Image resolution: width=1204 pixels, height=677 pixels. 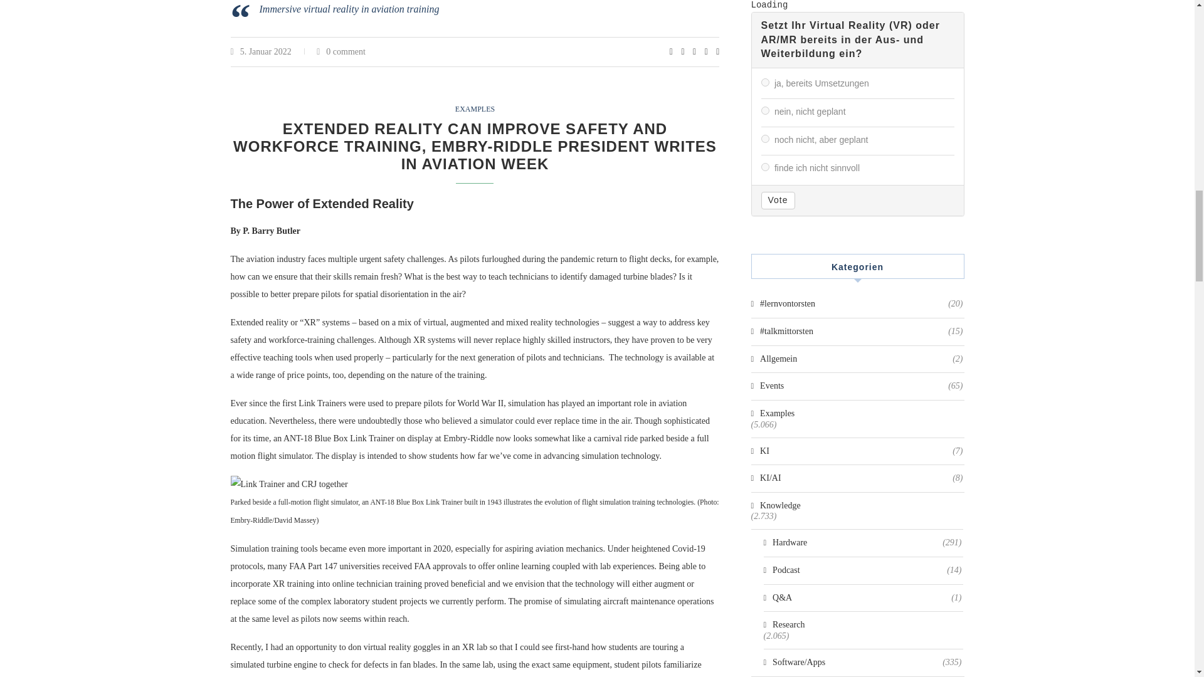 I want to click on 54, so click(x=765, y=110).